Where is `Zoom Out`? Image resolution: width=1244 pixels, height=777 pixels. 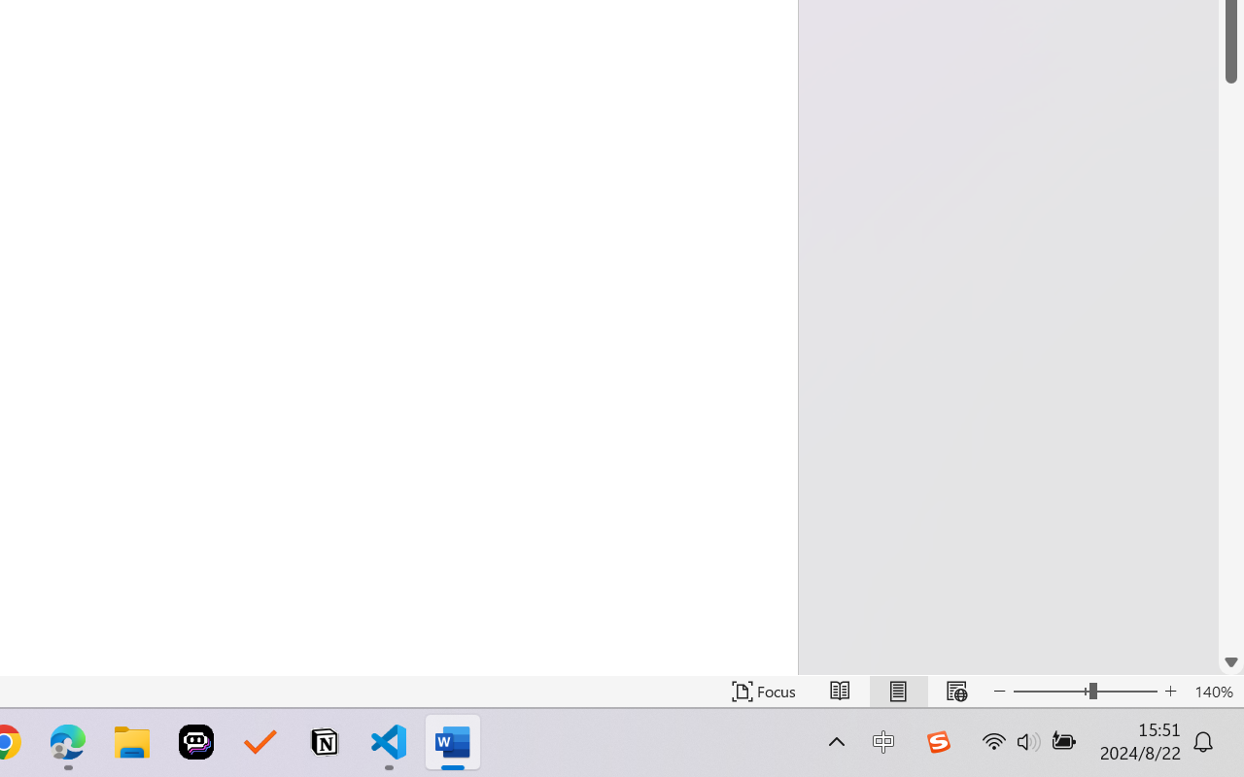
Zoom Out is located at coordinates (1051, 692).